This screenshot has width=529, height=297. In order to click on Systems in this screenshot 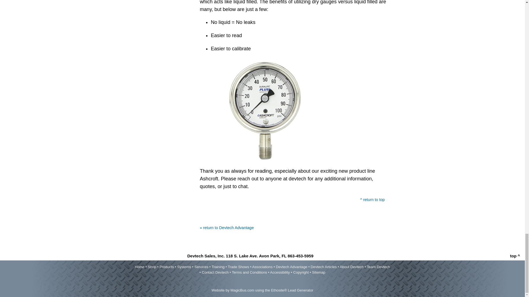, I will do `click(184, 267)`.